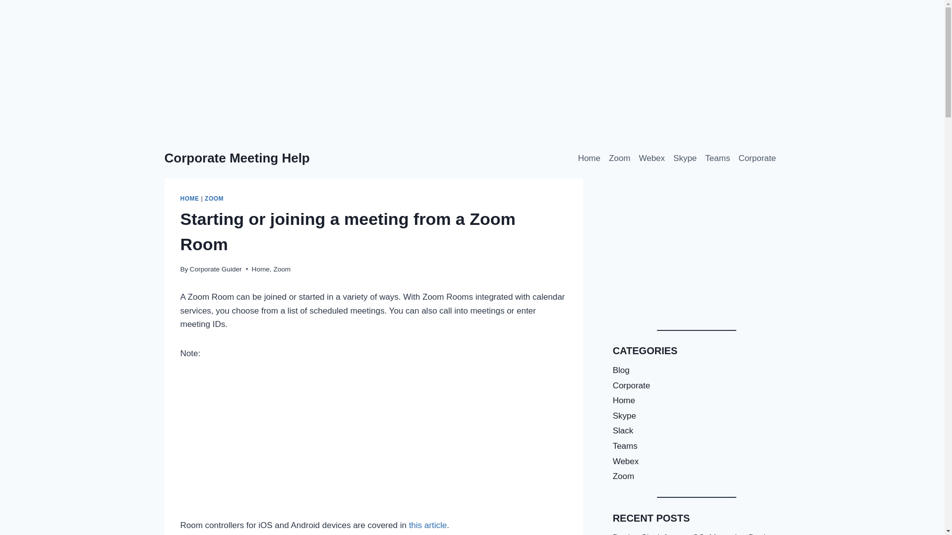 The image size is (952, 535). I want to click on Zoom, so click(619, 159).